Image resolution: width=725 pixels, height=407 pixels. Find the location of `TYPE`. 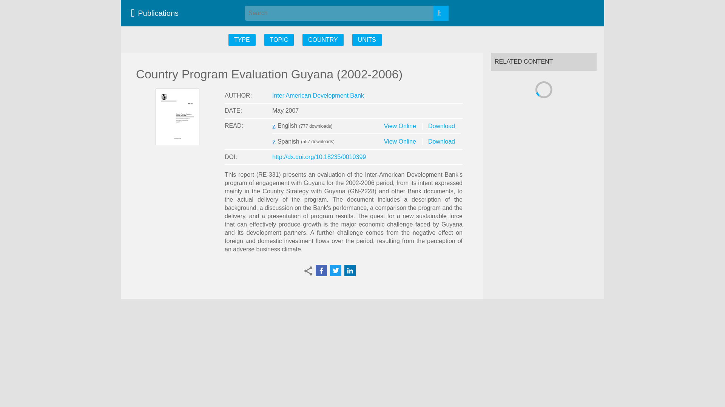

TYPE is located at coordinates (242, 40).